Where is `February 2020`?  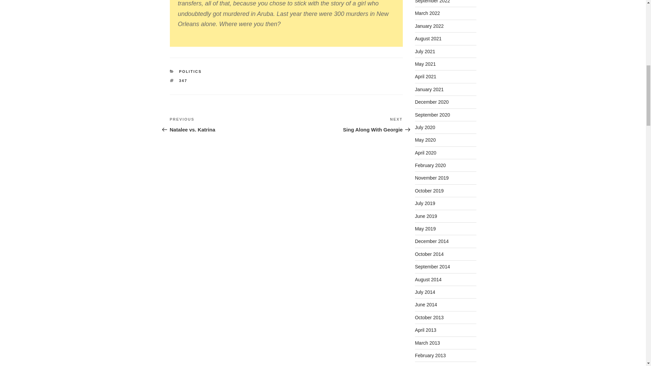 February 2020 is located at coordinates (431, 165).